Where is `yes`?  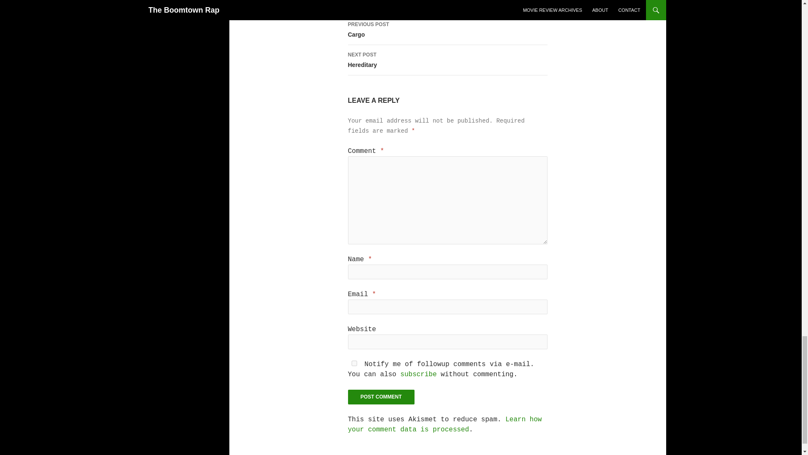 yes is located at coordinates (418, 374).